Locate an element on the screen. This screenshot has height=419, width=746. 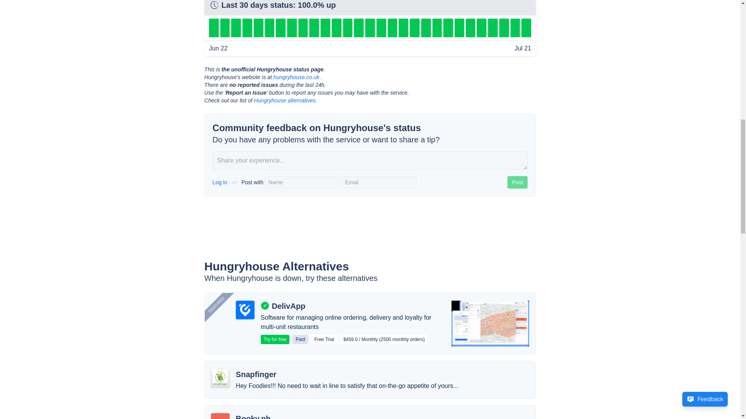
hungryhouse.co.uk is located at coordinates (296, 77).